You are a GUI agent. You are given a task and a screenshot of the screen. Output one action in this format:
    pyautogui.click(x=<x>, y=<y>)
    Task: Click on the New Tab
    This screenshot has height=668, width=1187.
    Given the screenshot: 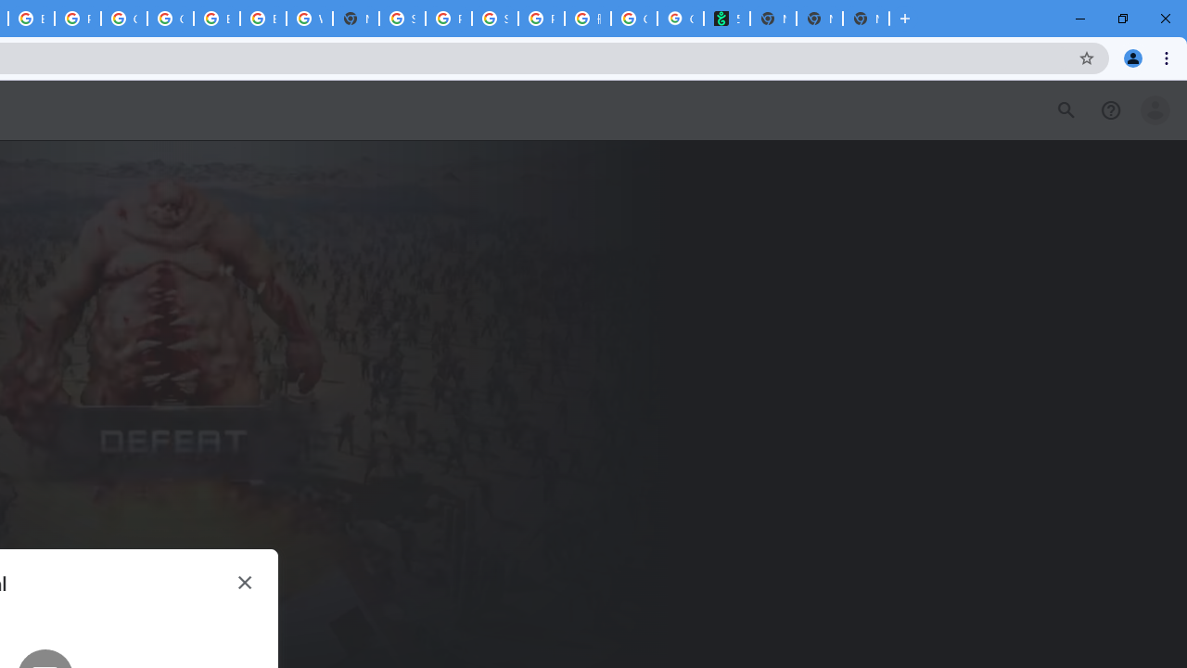 What is the action you would take?
    pyautogui.click(x=356, y=19)
    